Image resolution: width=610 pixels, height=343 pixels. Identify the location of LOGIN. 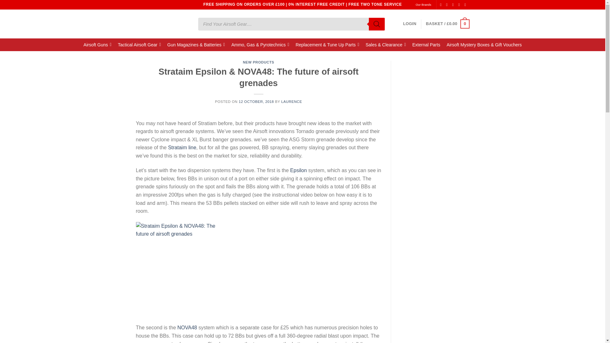
(410, 24).